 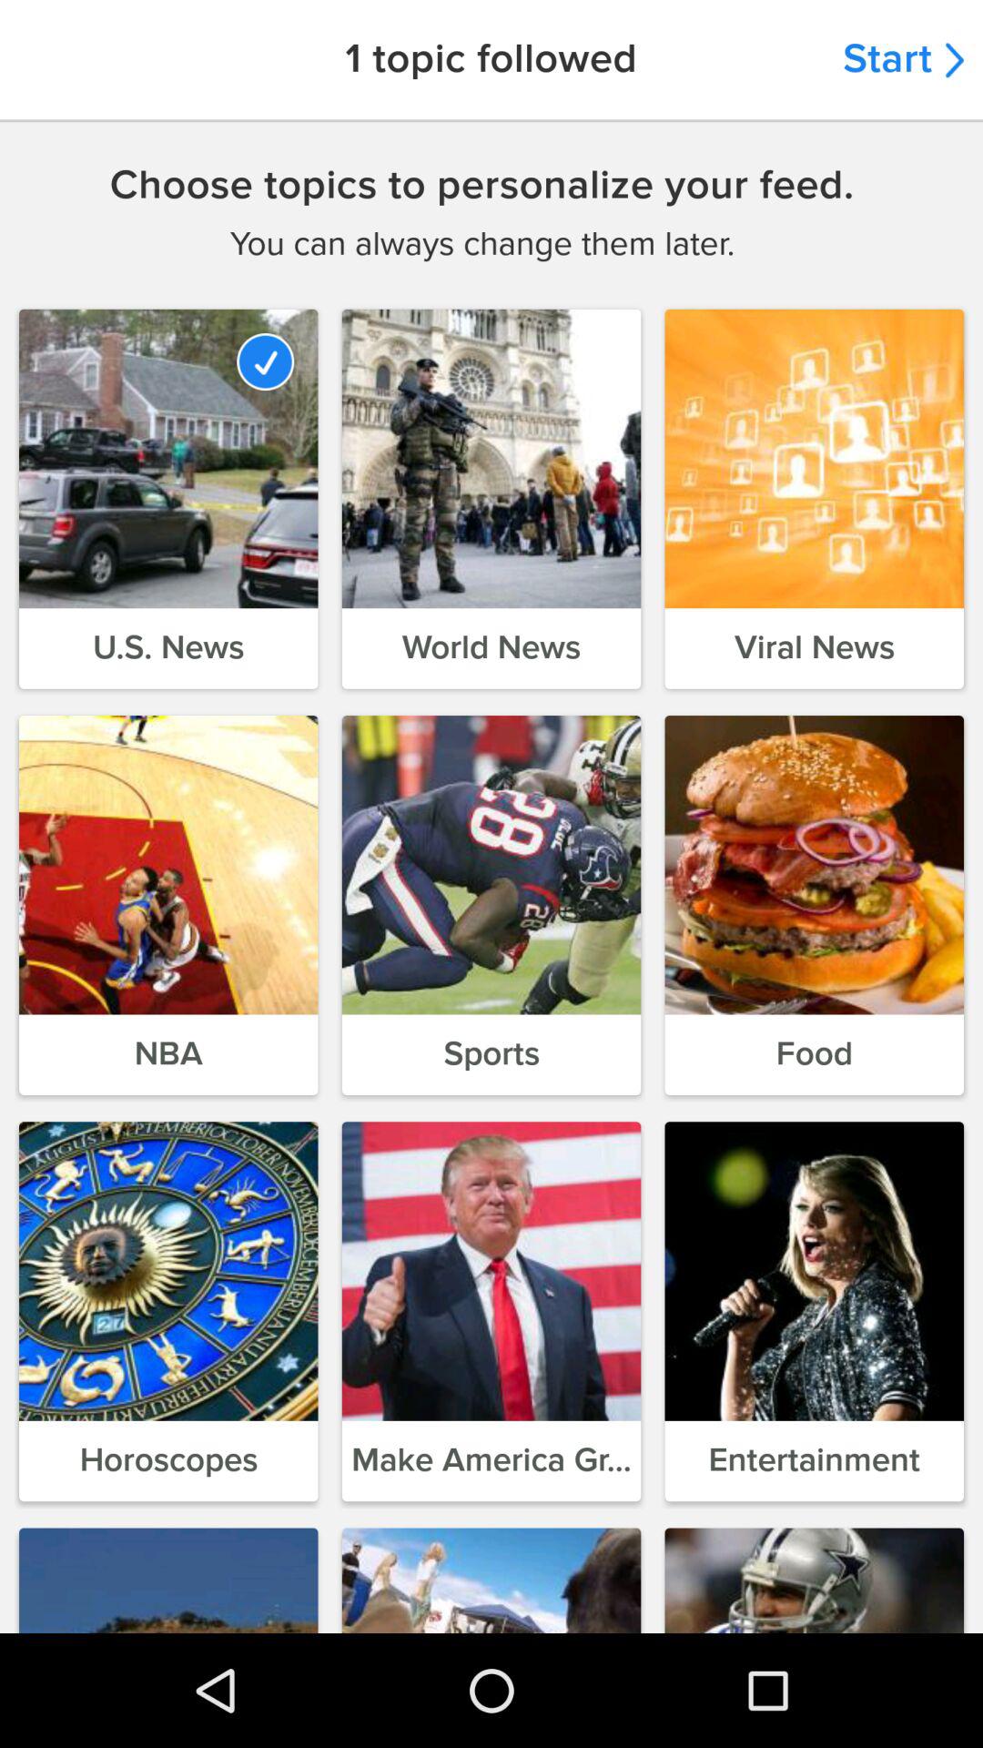 I want to click on tap the item to the right of the 1 topic followed, so click(x=903, y=60).